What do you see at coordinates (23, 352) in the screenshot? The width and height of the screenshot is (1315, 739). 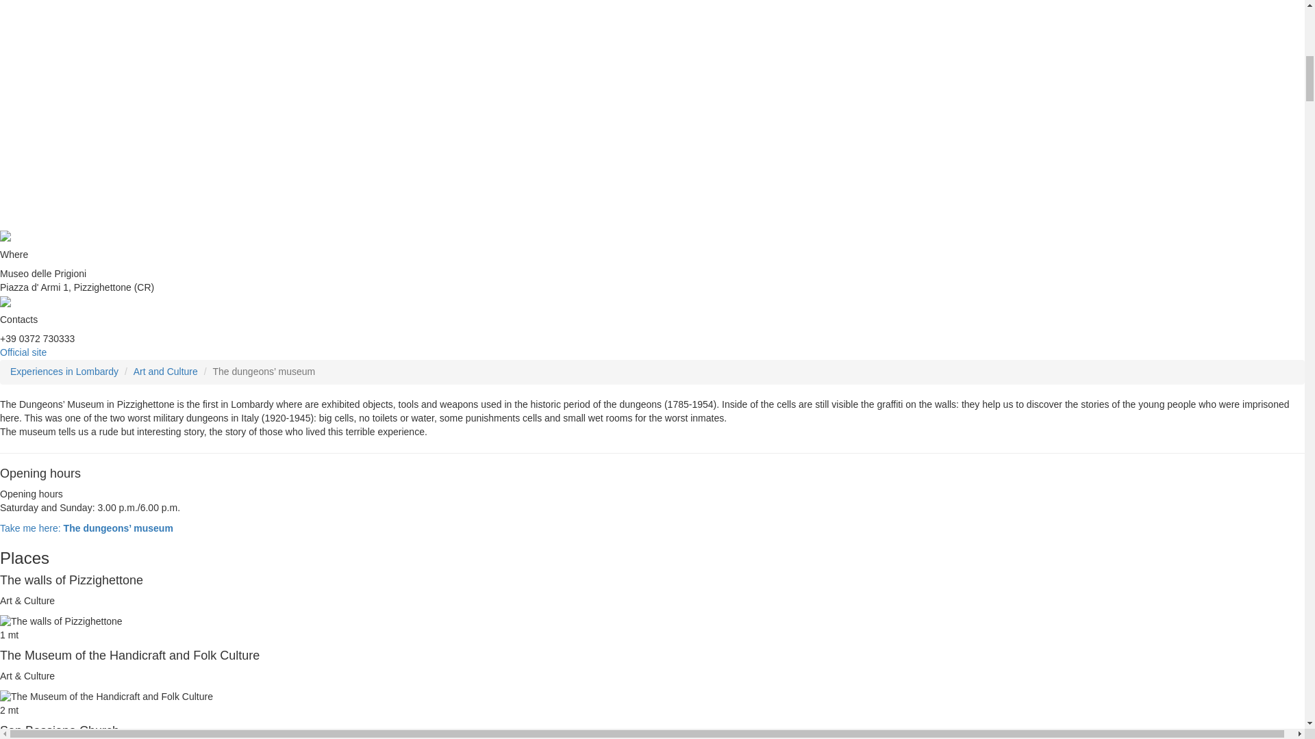 I see `Official site` at bounding box center [23, 352].